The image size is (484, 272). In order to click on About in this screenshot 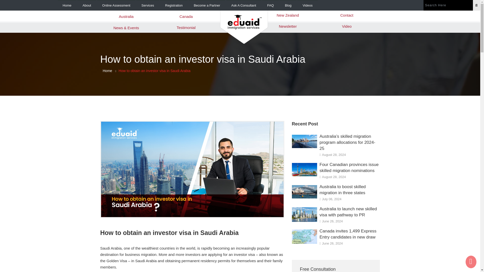, I will do `click(87, 6)`.